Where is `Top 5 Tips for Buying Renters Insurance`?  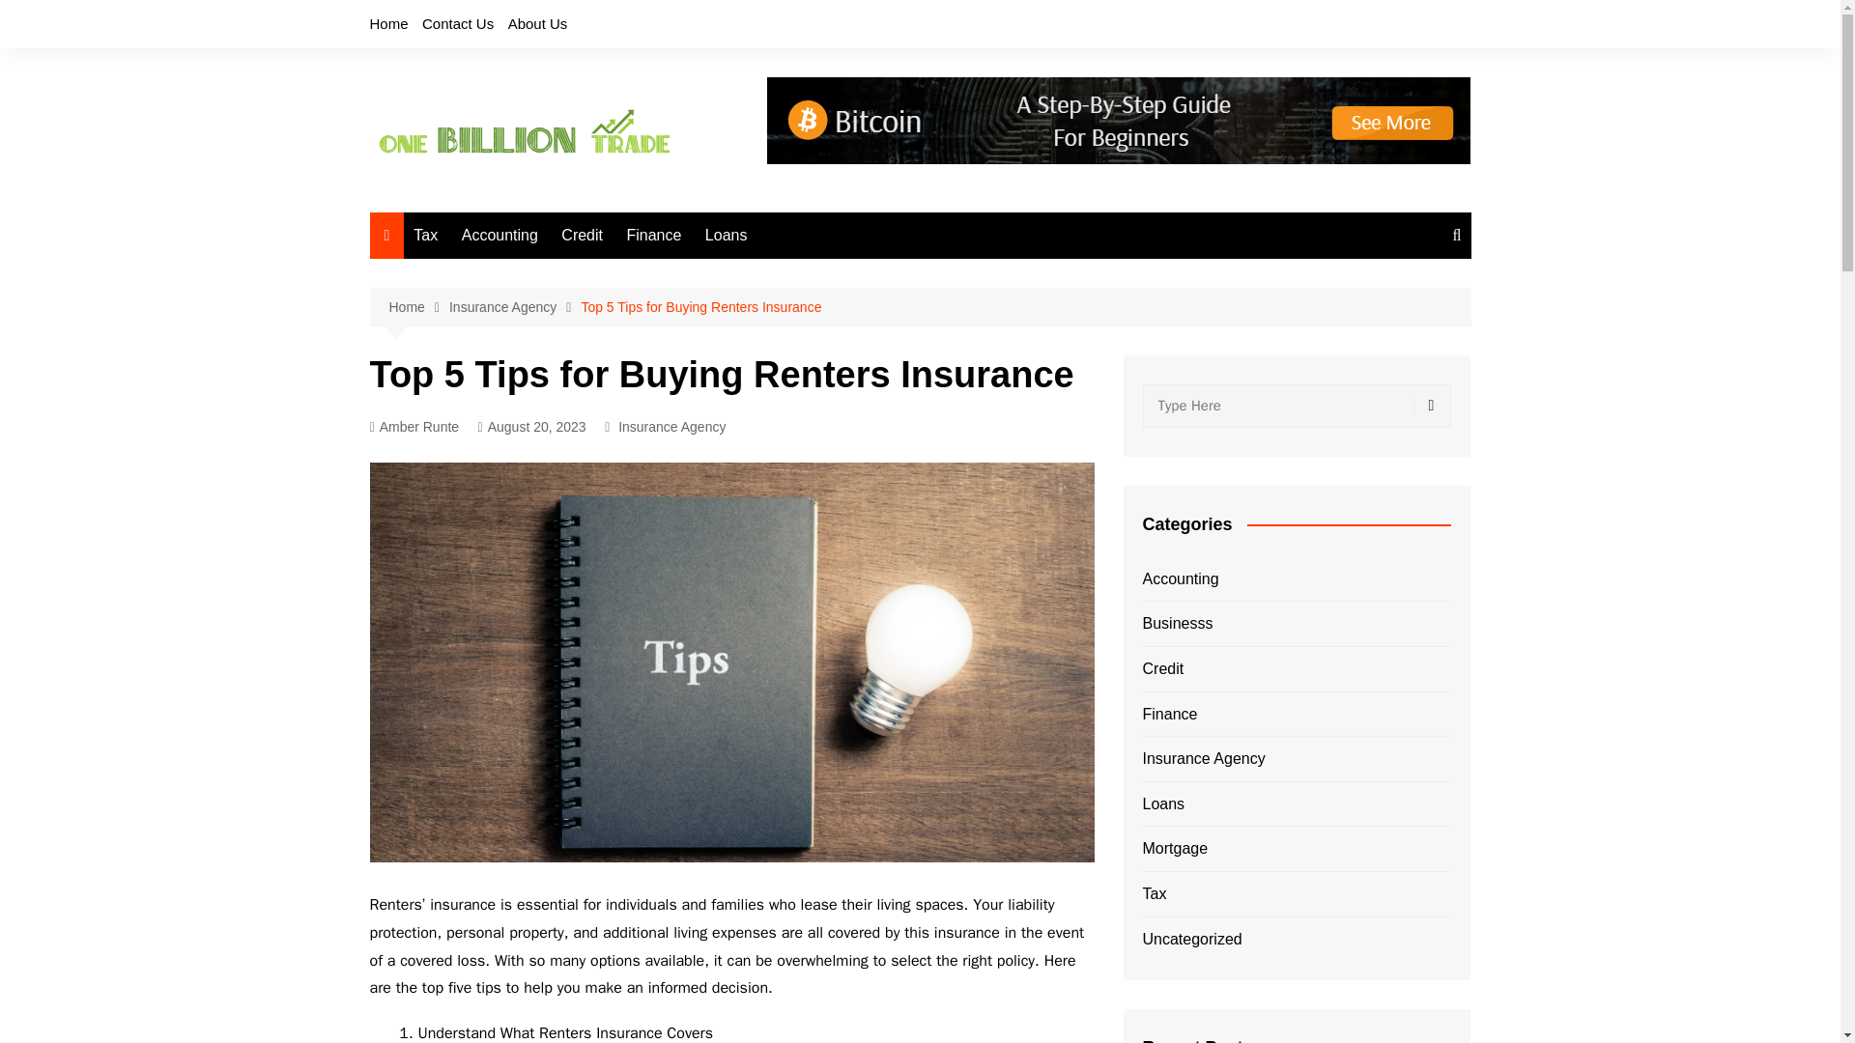
Top 5 Tips for Buying Renters Insurance is located at coordinates (700, 307).